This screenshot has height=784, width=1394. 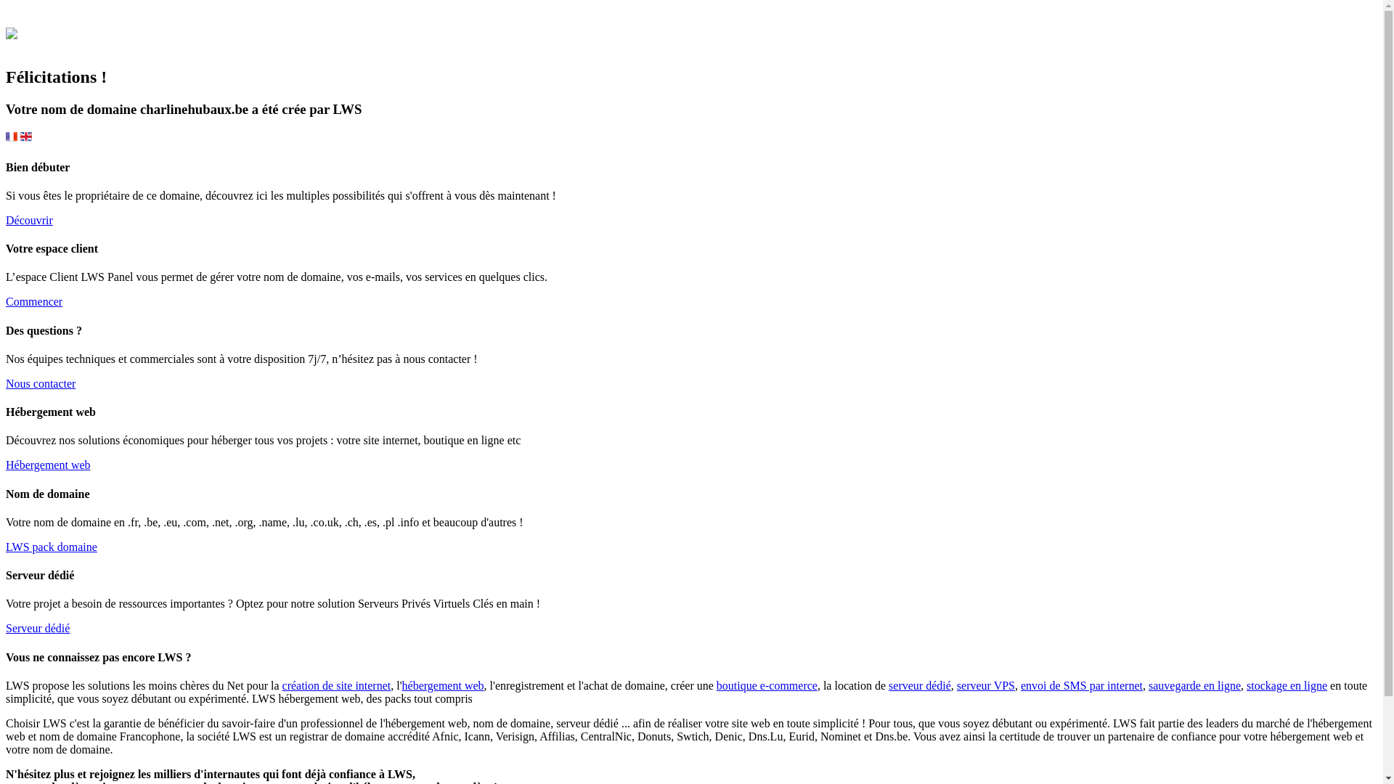 What do you see at coordinates (767, 685) in the screenshot?
I see `boutique e-commerce` at bounding box center [767, 685].